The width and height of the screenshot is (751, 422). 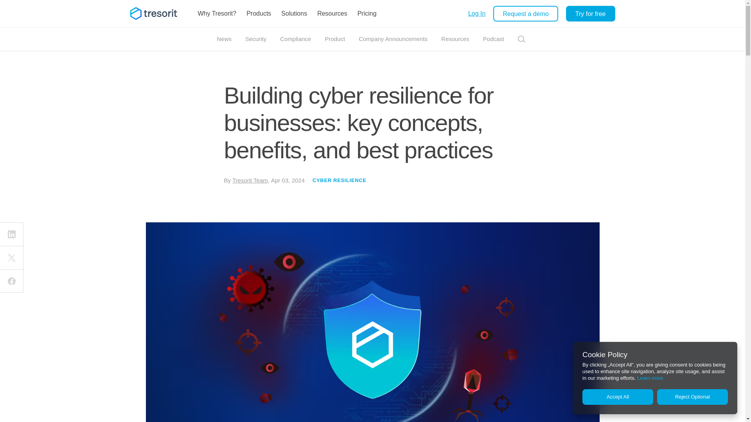 I want to click on Products, so click(x=259, y=14).